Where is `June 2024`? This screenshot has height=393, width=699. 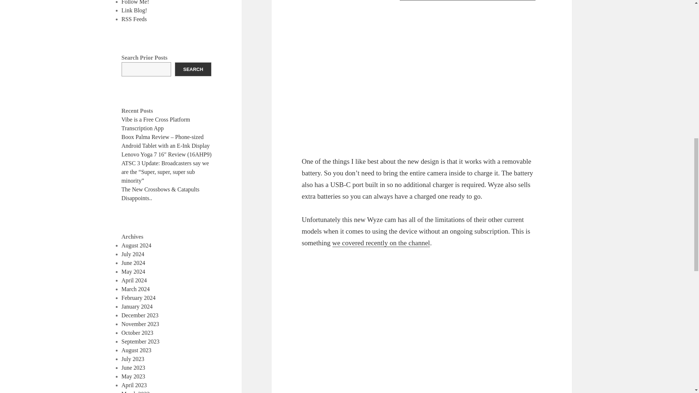
June 2024 is located at coordinates (133, 263).